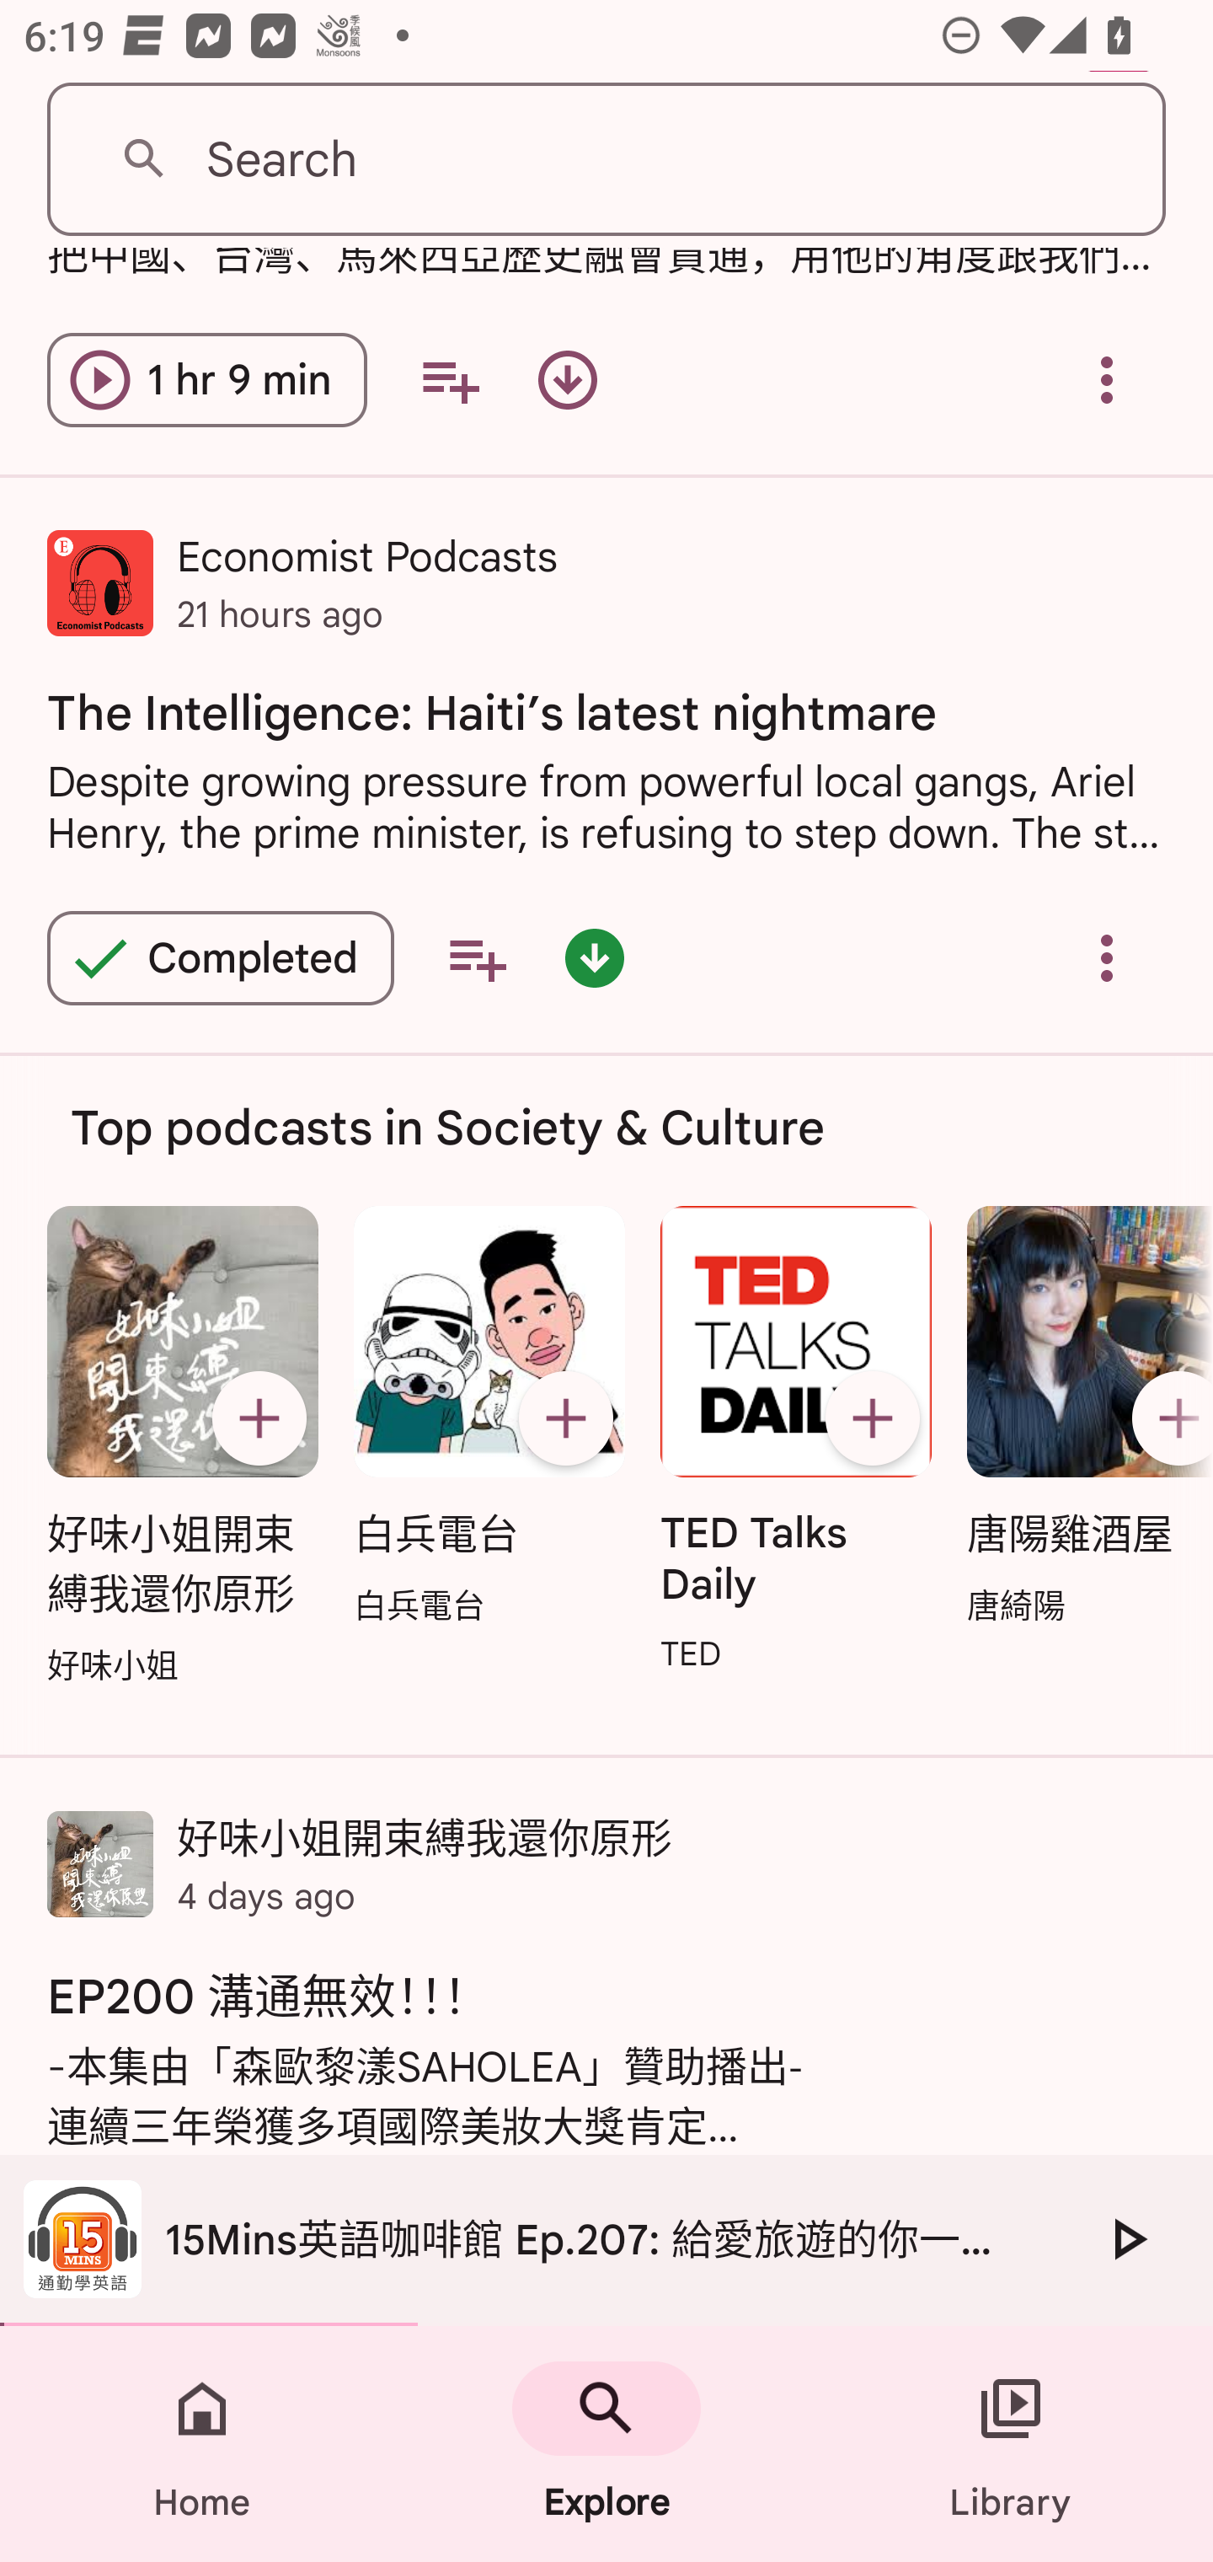 This screenshot has height=2562, width=1213. What do you see at coordinates (1011, 2444) in the screenshot?
I see `Library` at bounding box center [1011, 2444].